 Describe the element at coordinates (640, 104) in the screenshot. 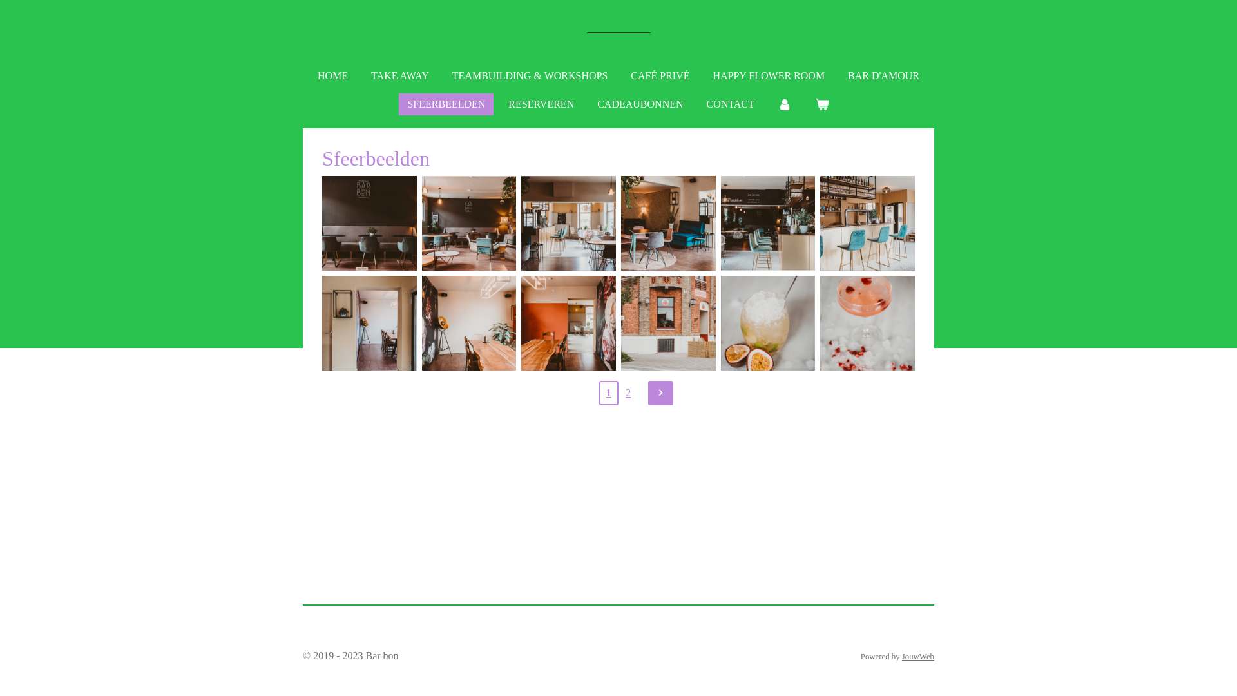

I see `CADEAUBONNEN` at that location.